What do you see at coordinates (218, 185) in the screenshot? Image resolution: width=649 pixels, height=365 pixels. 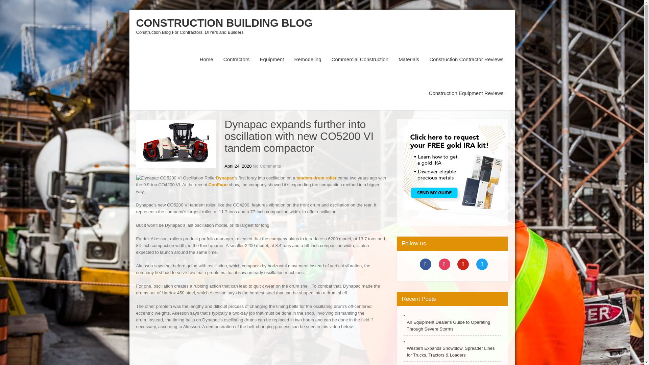 I see `ConExpo` at bounding box center [218, 185].